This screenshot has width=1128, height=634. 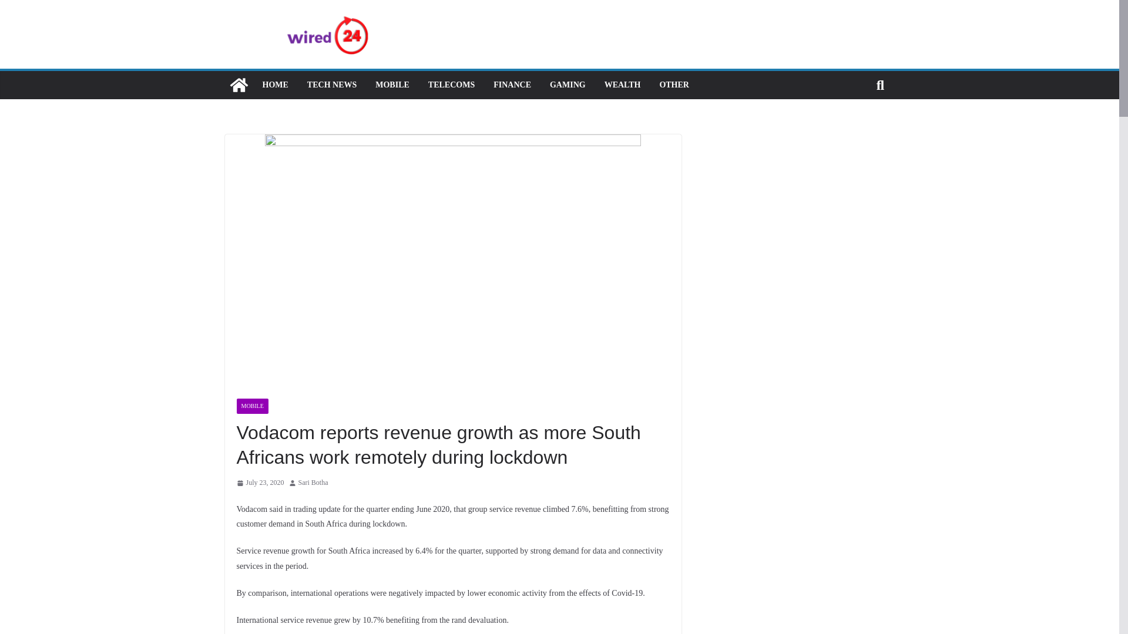 I want to click on HOME, so click(x=274, y=85).